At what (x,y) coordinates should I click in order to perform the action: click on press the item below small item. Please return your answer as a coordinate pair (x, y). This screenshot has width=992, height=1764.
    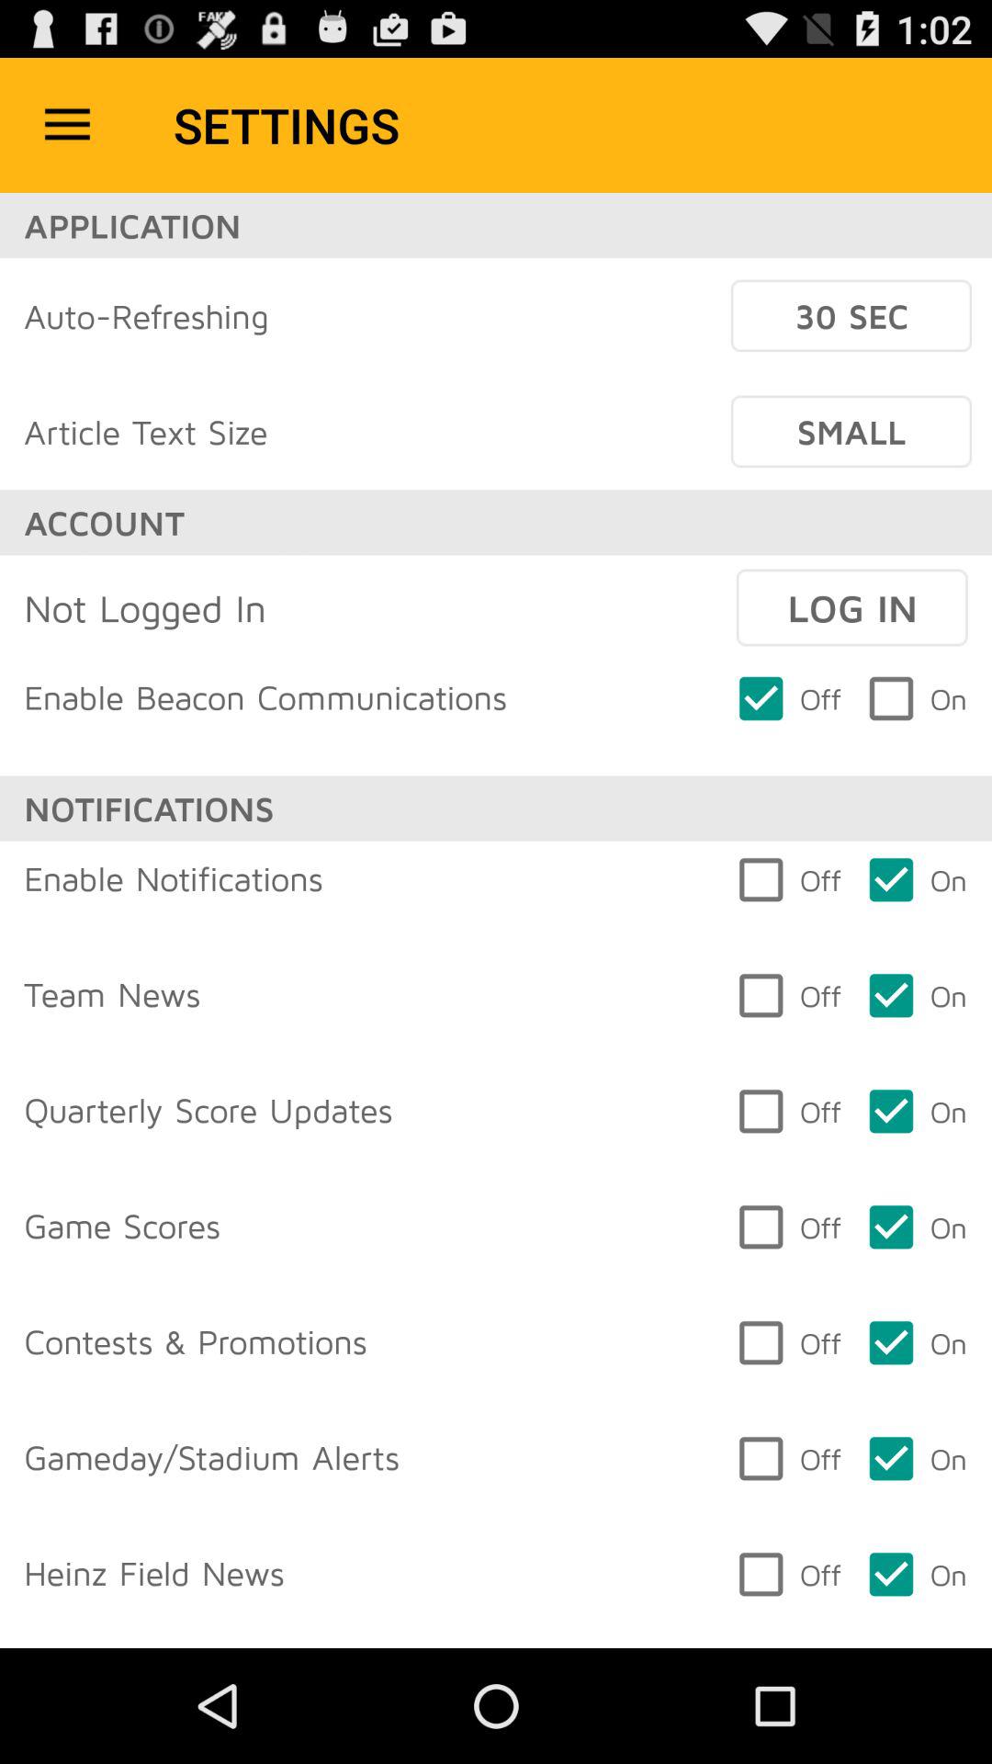
    Looking at the image, I should click on (851, 607).